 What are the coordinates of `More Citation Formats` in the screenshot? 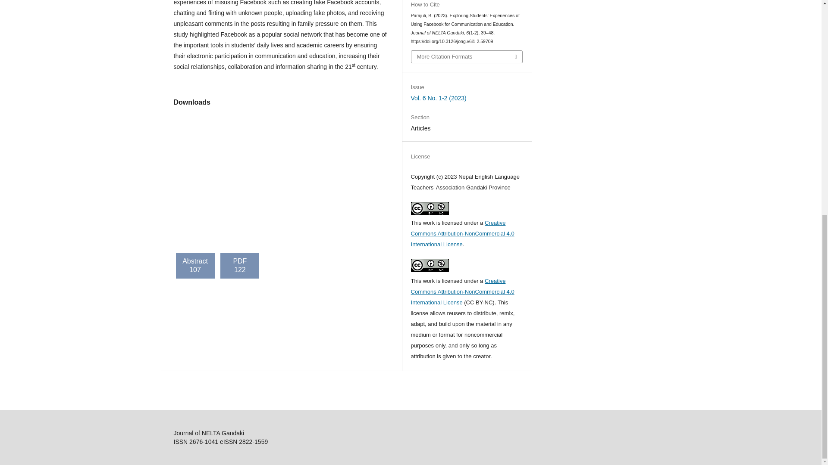 It's located at (467, 56).